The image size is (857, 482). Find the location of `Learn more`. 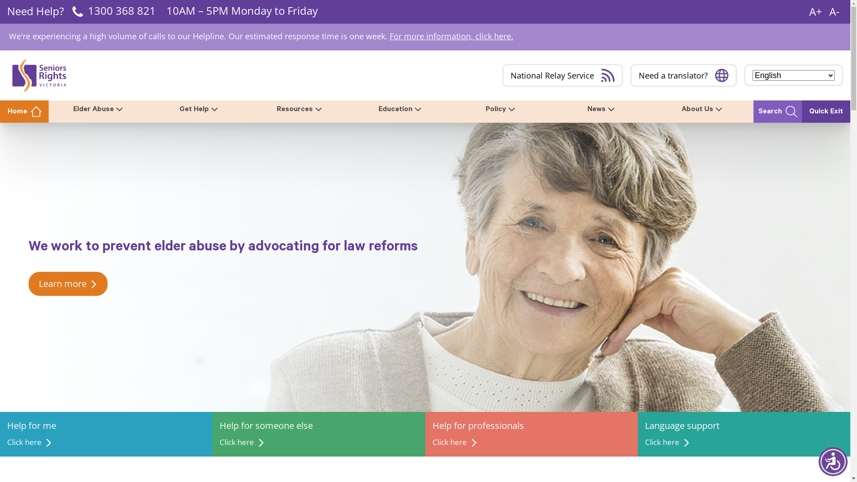

Learn more is located at coordinates (68, 284).